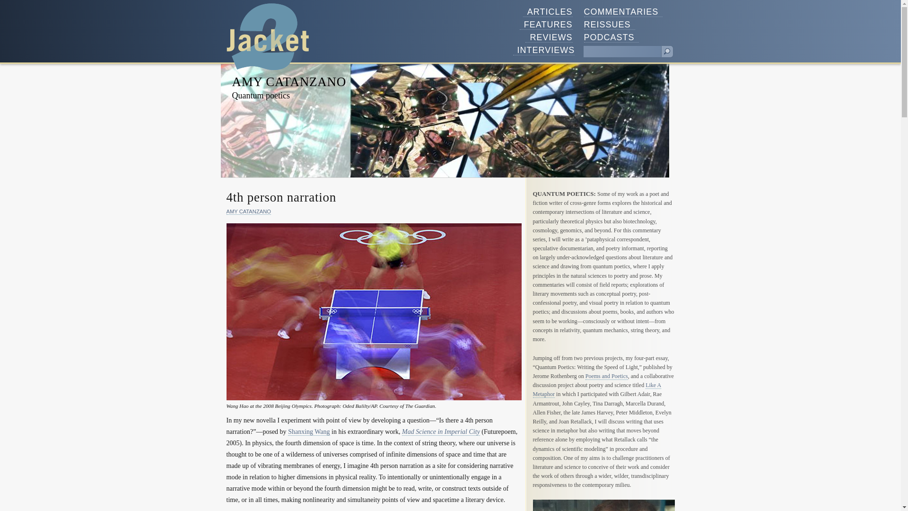 This screenshot has height=511, width=908. I want to click on Poems and Poetics, so click(607, 377).